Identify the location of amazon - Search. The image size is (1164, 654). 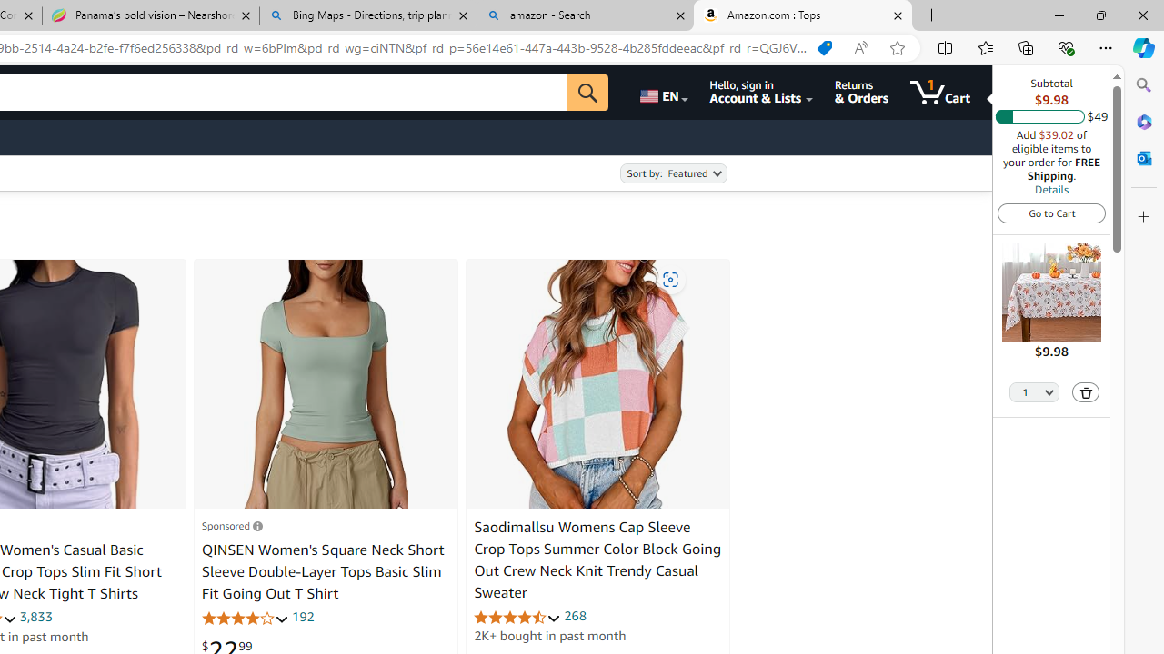
(585, 16).